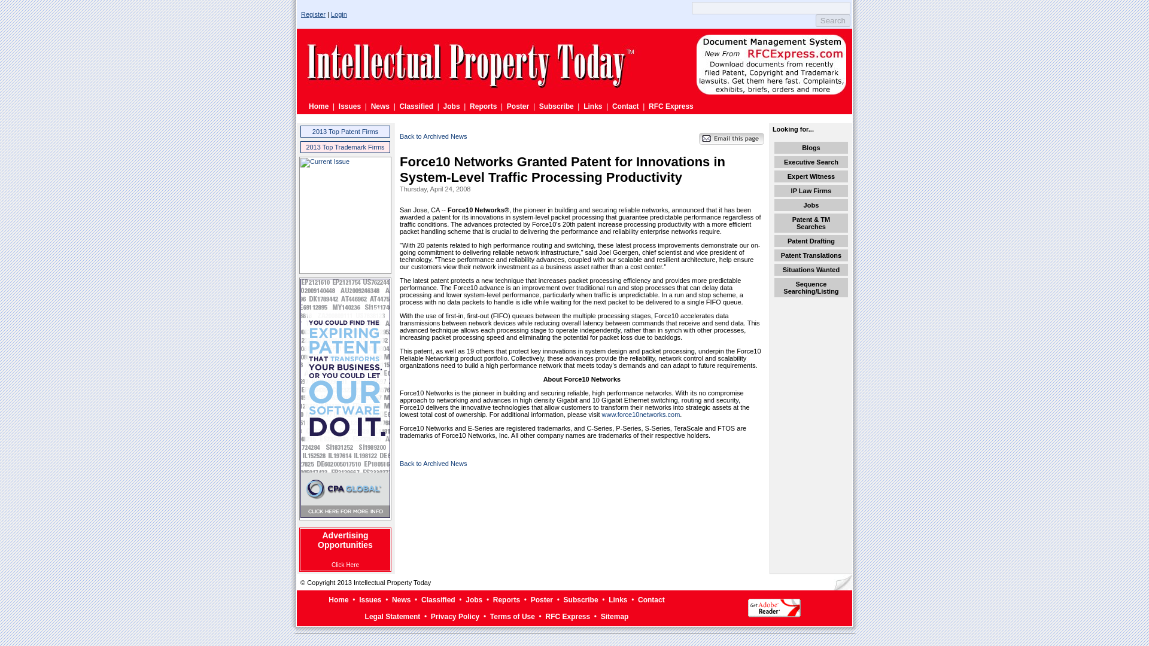 The image size is (1149, 646). Describe the element at coordinates (380, 106) in the screenshot. I see `News` at that location.